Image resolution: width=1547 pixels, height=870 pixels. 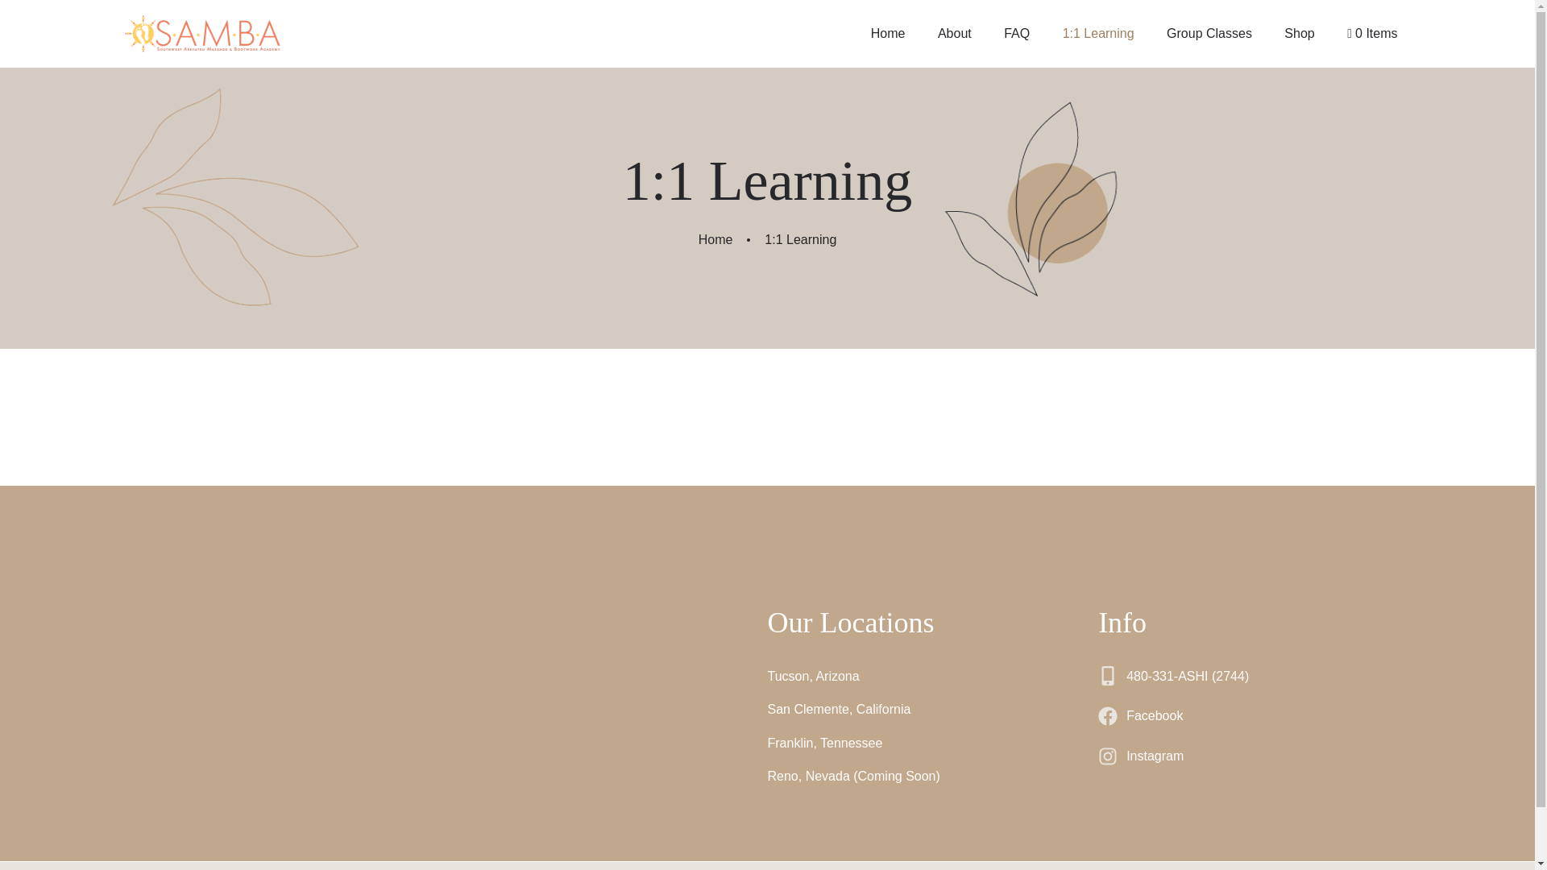 I want to click on Shop, so click(x=1299, y=34).